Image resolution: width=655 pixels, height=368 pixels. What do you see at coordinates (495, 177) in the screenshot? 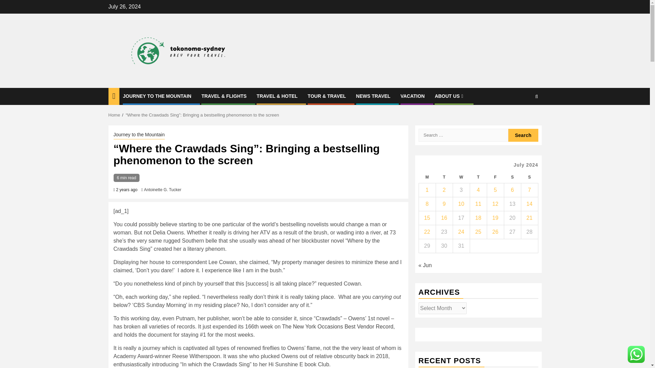
I see `Friday` at bounding box center [495, 177].